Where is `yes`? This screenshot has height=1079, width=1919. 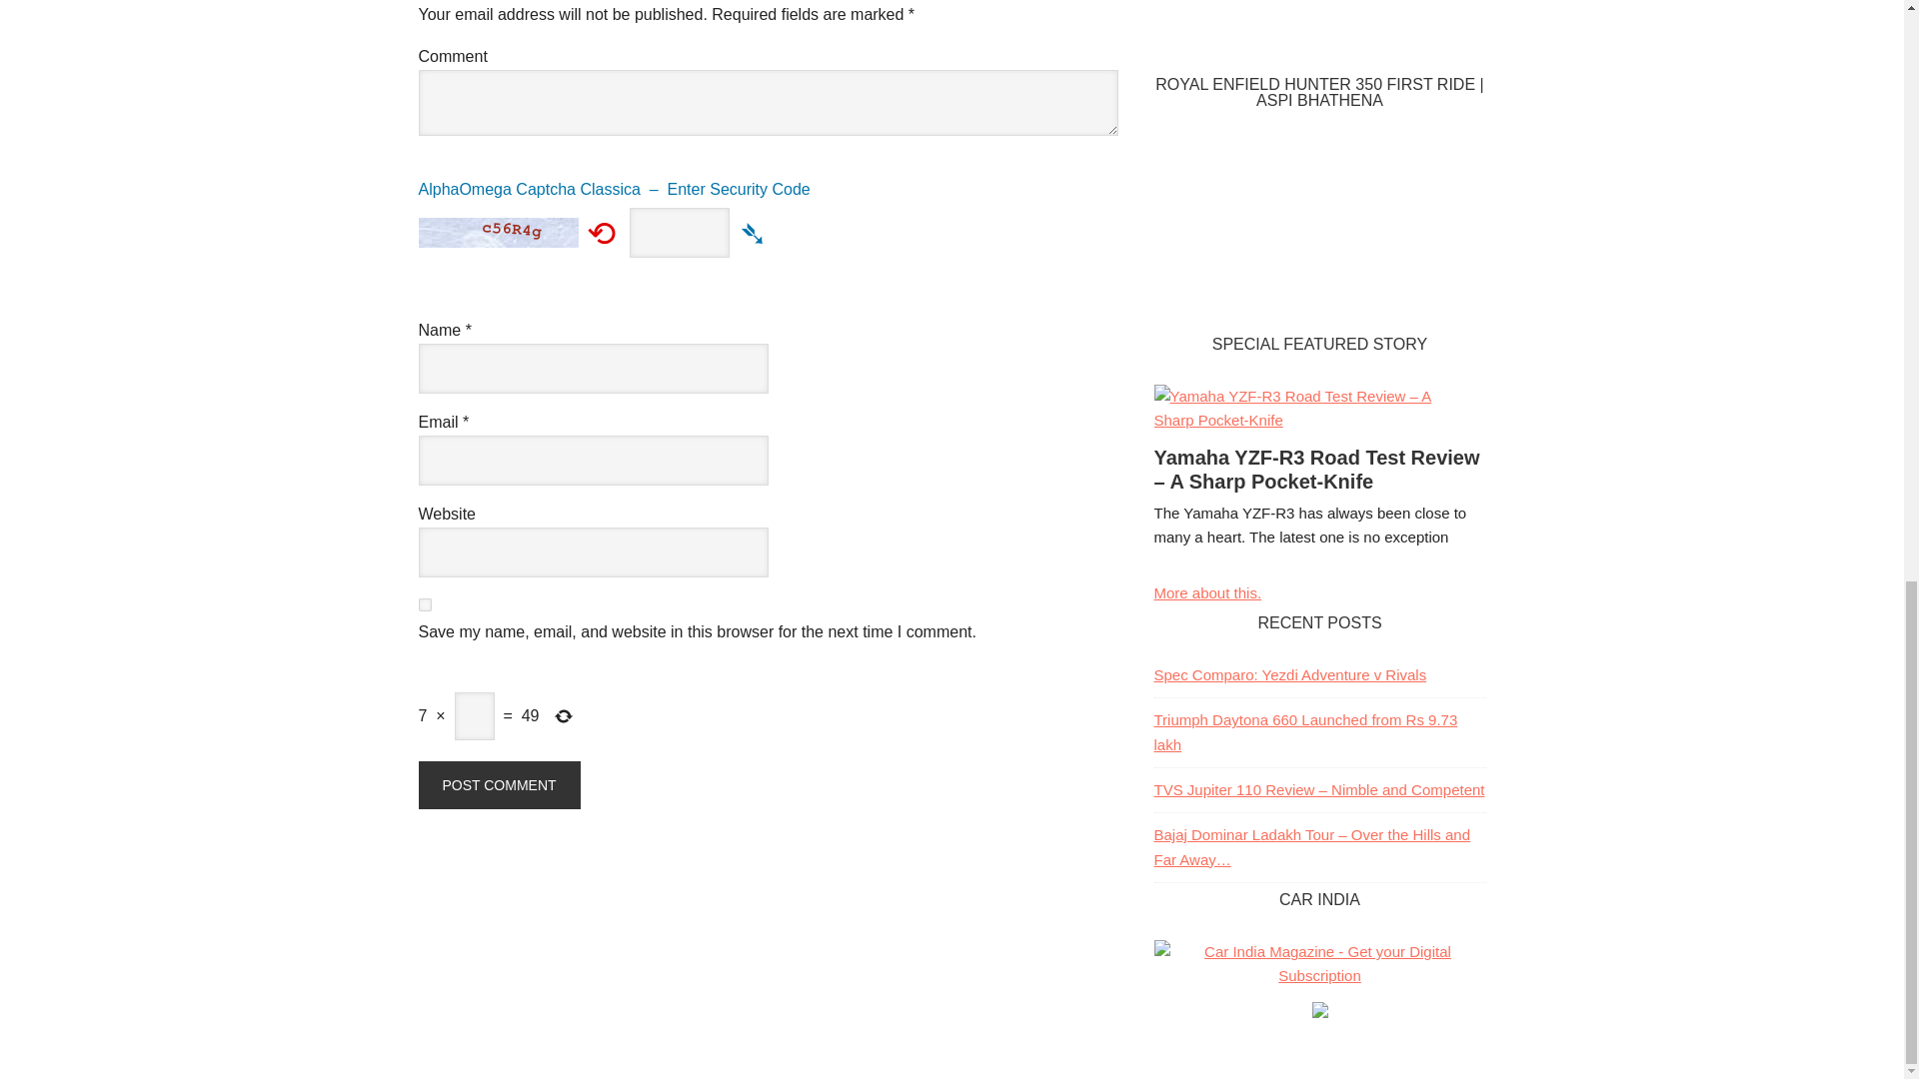 yes is located at coordinates (424, 605).